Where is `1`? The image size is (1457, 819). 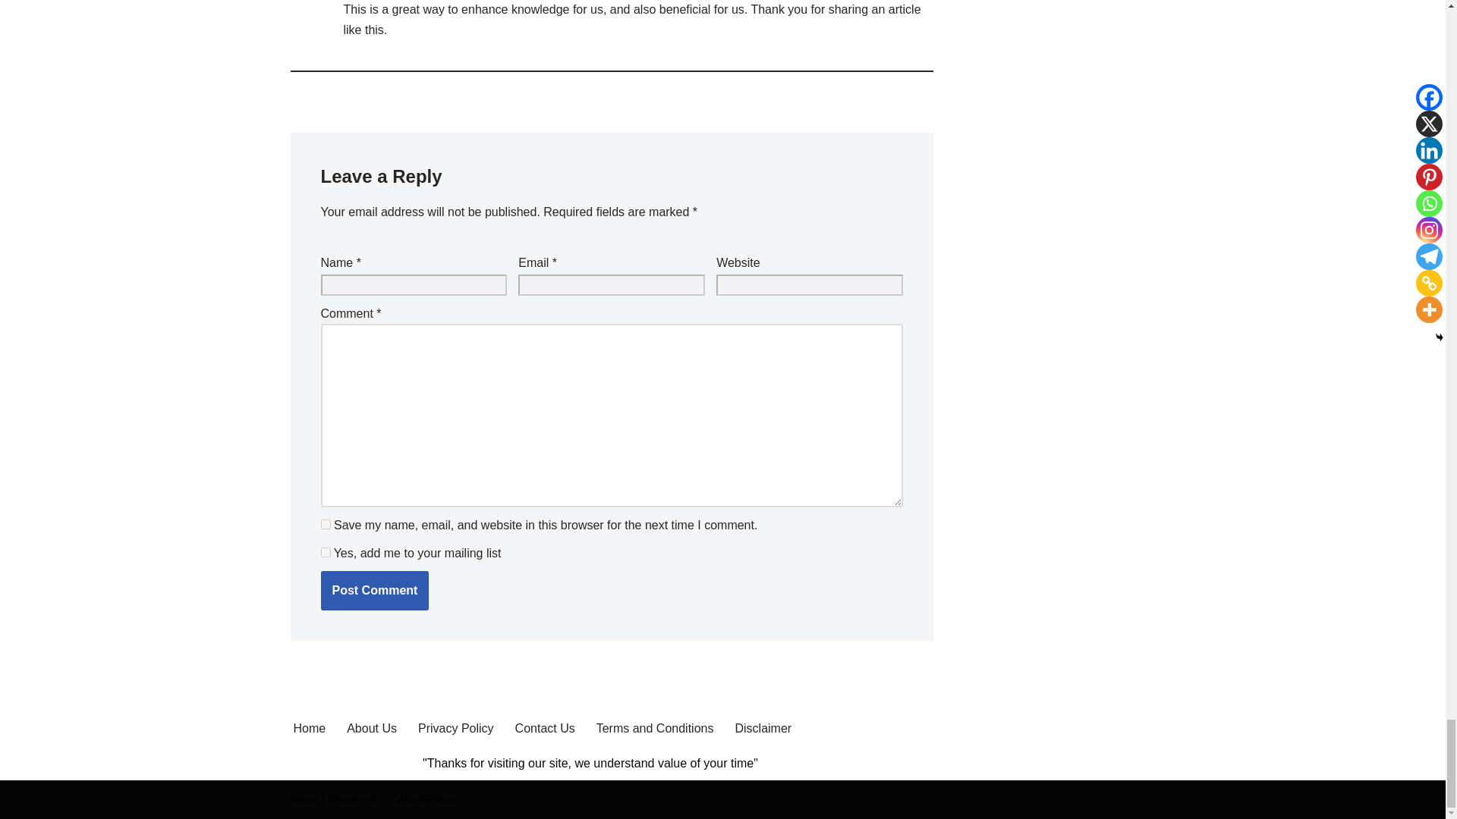
1 is located at coordinates (325, 552).